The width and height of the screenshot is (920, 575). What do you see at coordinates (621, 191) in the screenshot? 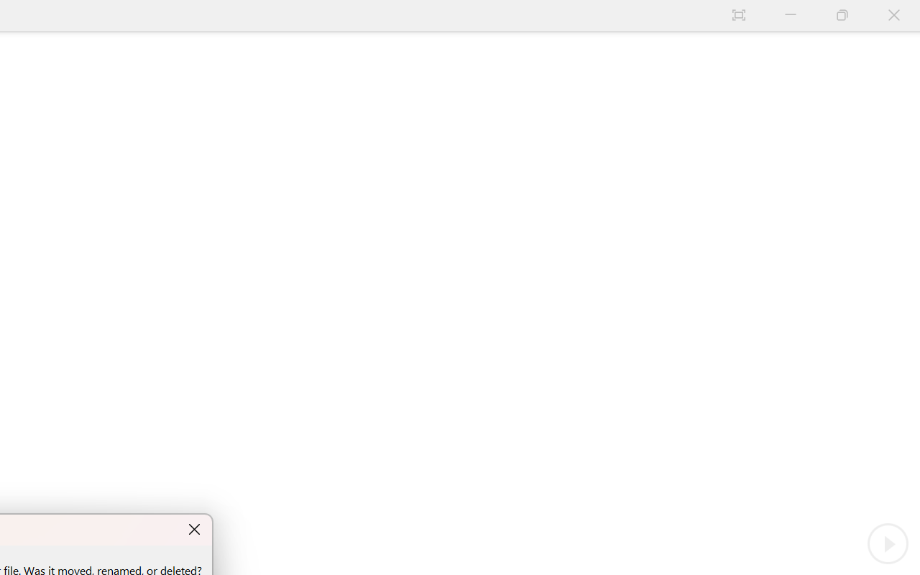
I see `Search` at bounding box center [621, 191].